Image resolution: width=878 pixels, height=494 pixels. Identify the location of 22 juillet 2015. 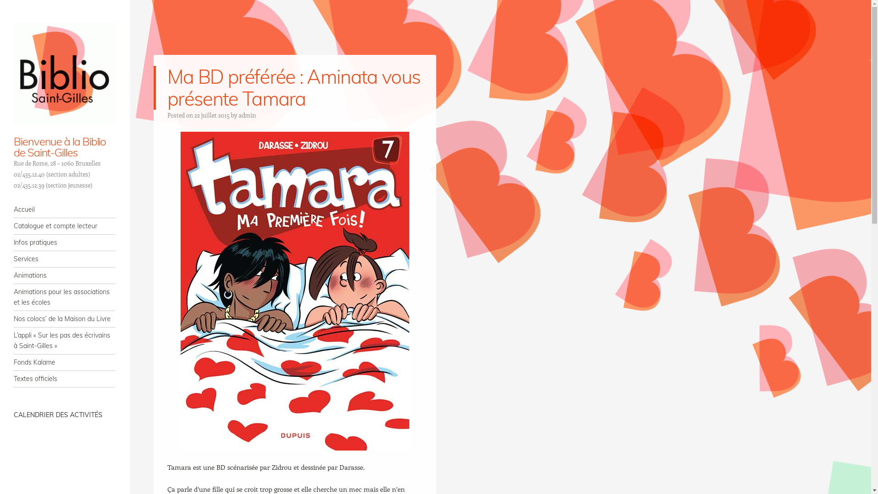
(212, 115).